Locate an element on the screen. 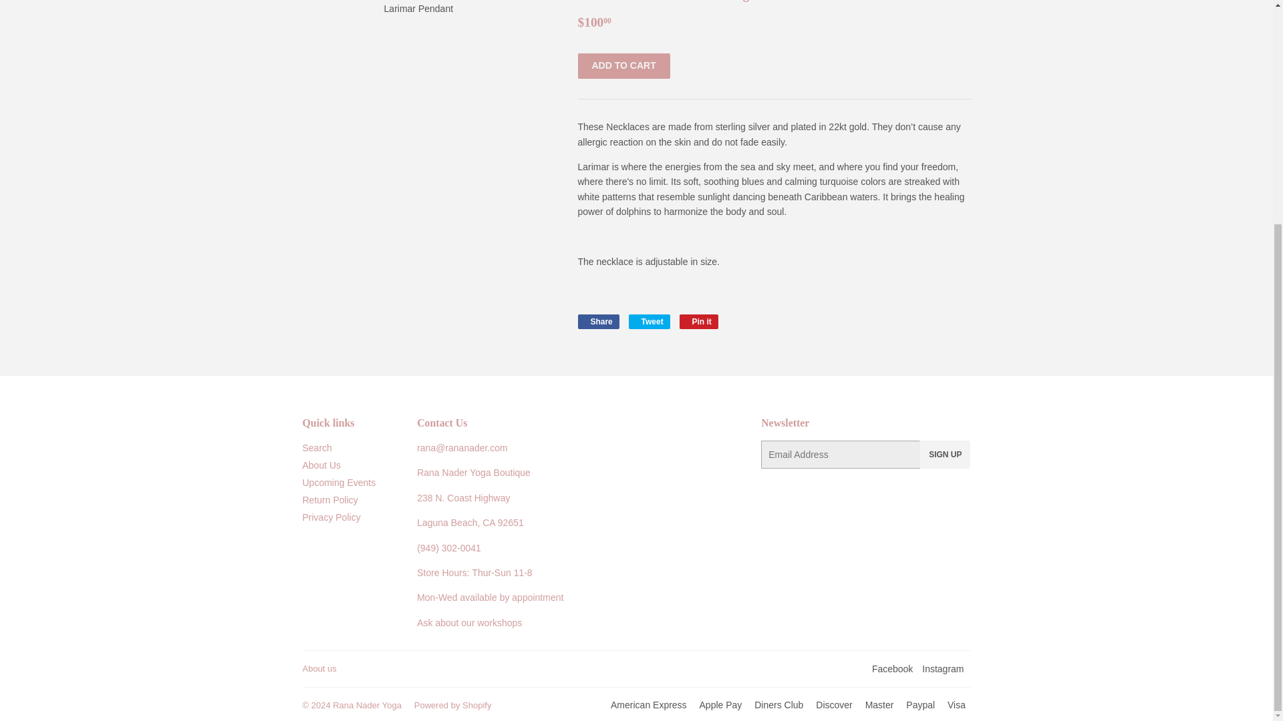  Instagram is located at coordinates (331, 517).